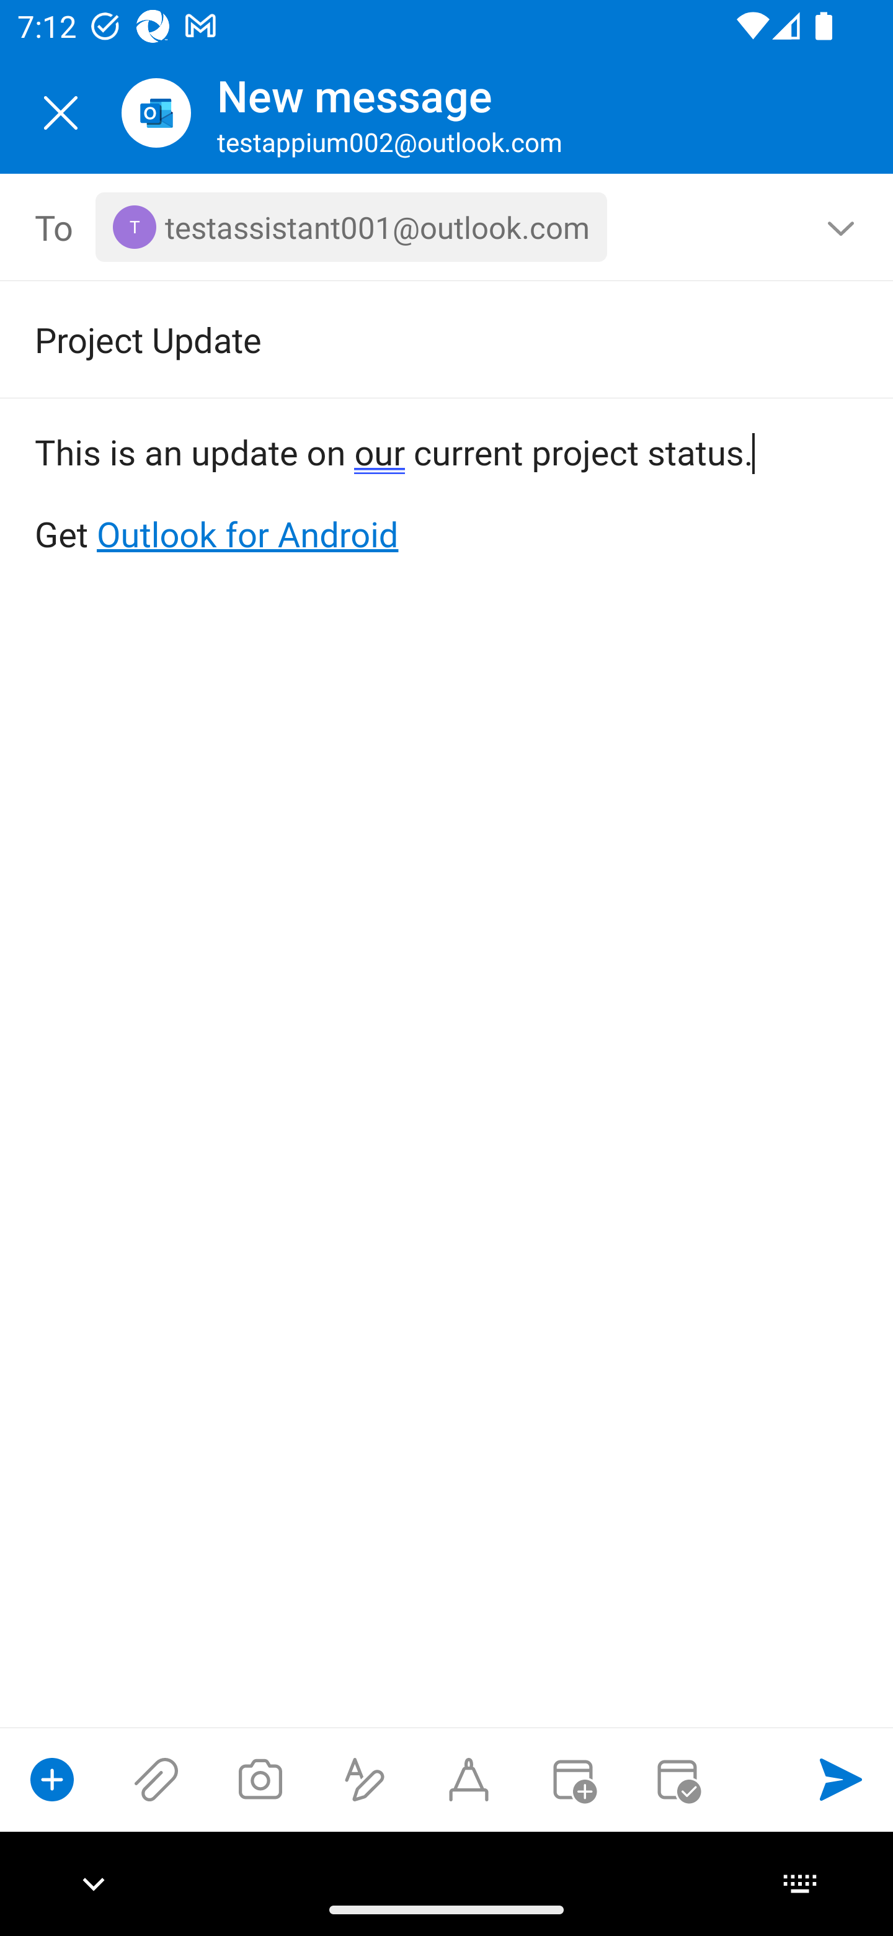  What do you see at coordinates (447, 227) in the screenshot?
I see `To, 1 recipient <testassistant001@outlook.com>` at bounding box center [447, 227].